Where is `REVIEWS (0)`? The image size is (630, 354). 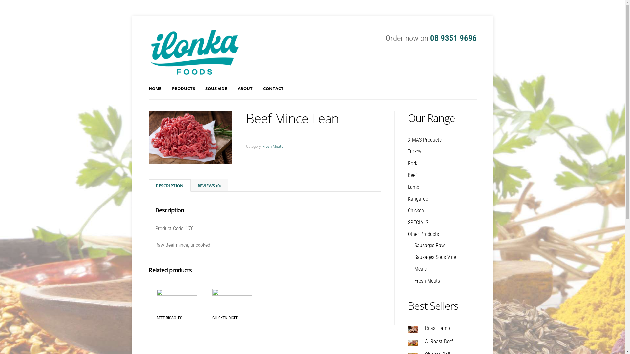 REVIEWS (0) is located at coordinates (209, 186).